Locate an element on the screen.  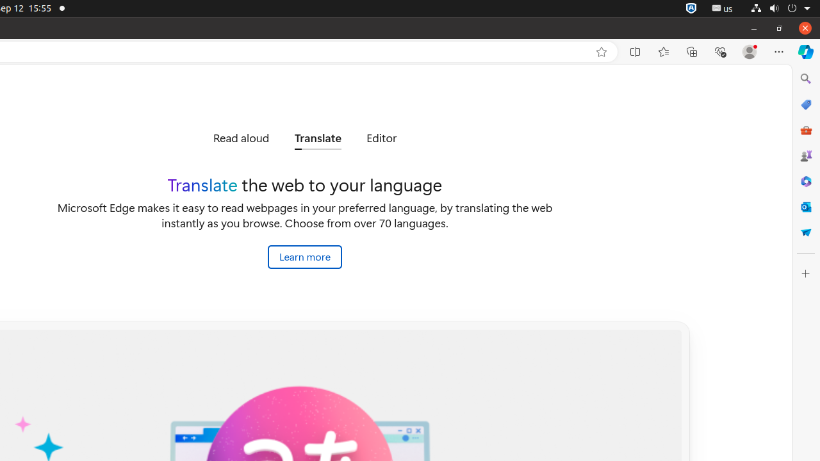
:1.21/StatusNotifierItem is located at coordinates (723, 9).